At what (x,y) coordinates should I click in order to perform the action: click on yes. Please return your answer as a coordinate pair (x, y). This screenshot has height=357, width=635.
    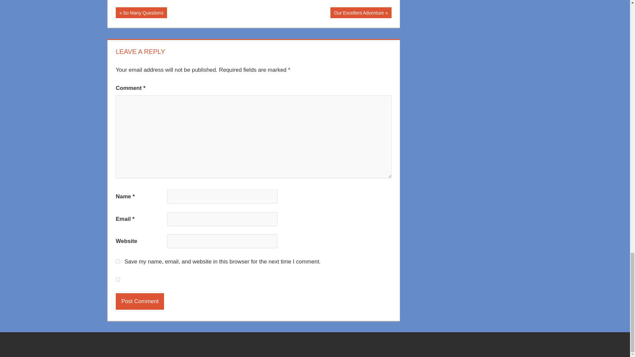
    Looking at the image, I should click on (118, 280).